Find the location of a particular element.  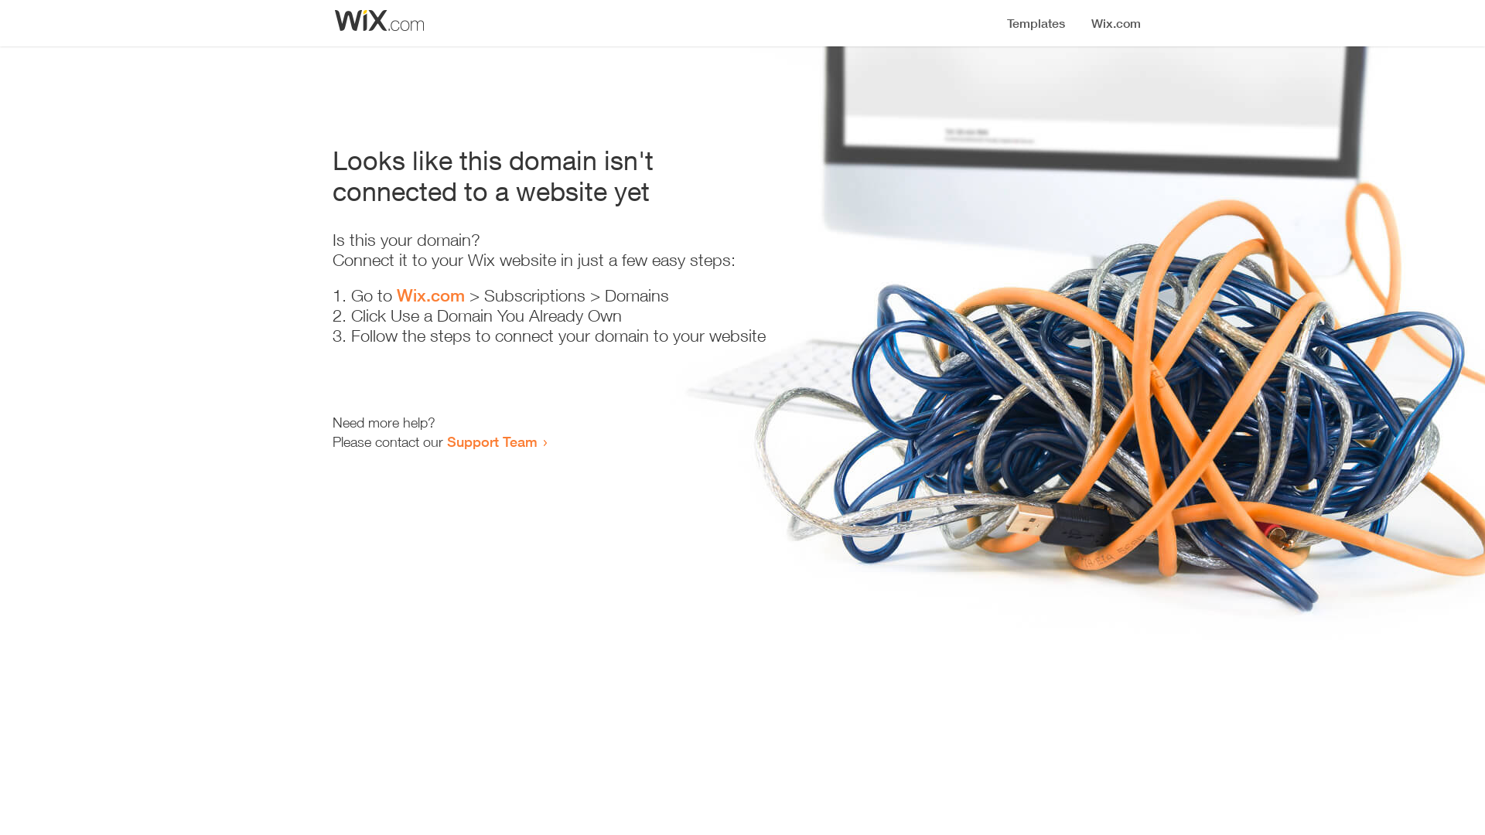

Support Team is located at coordinates (492, 441).